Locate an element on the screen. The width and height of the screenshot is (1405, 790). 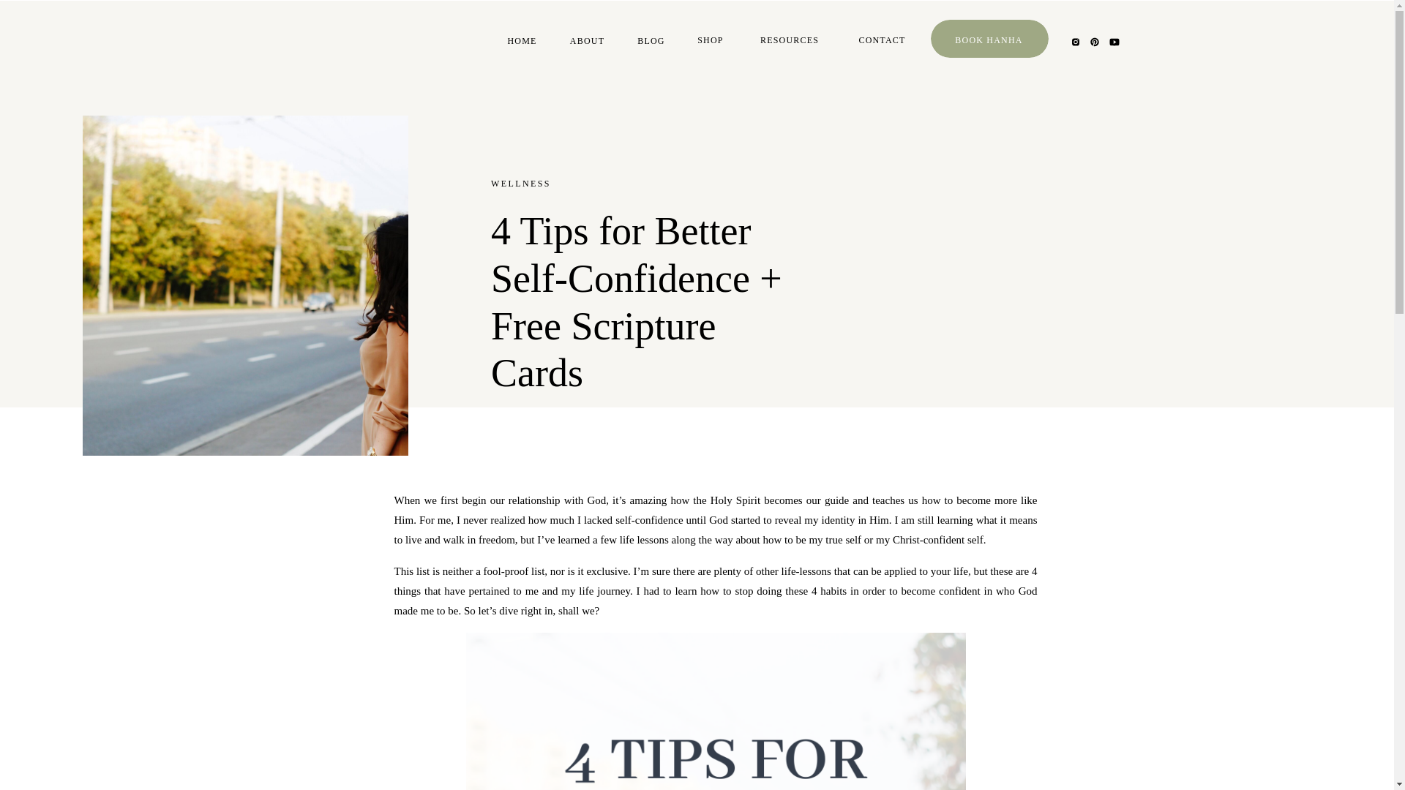
RESOURCES is located at coordinates (789, 42).